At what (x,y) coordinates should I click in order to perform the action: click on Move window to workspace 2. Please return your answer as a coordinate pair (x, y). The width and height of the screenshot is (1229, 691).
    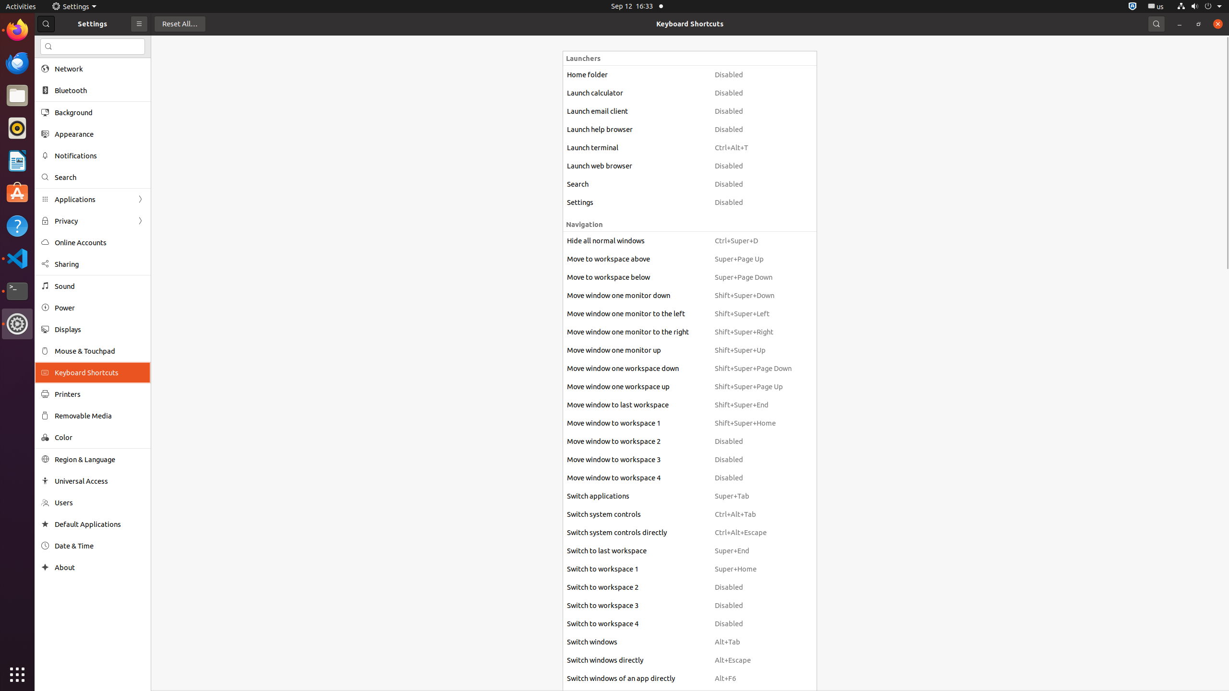
    Looking at the image, I should click on (637, 441).